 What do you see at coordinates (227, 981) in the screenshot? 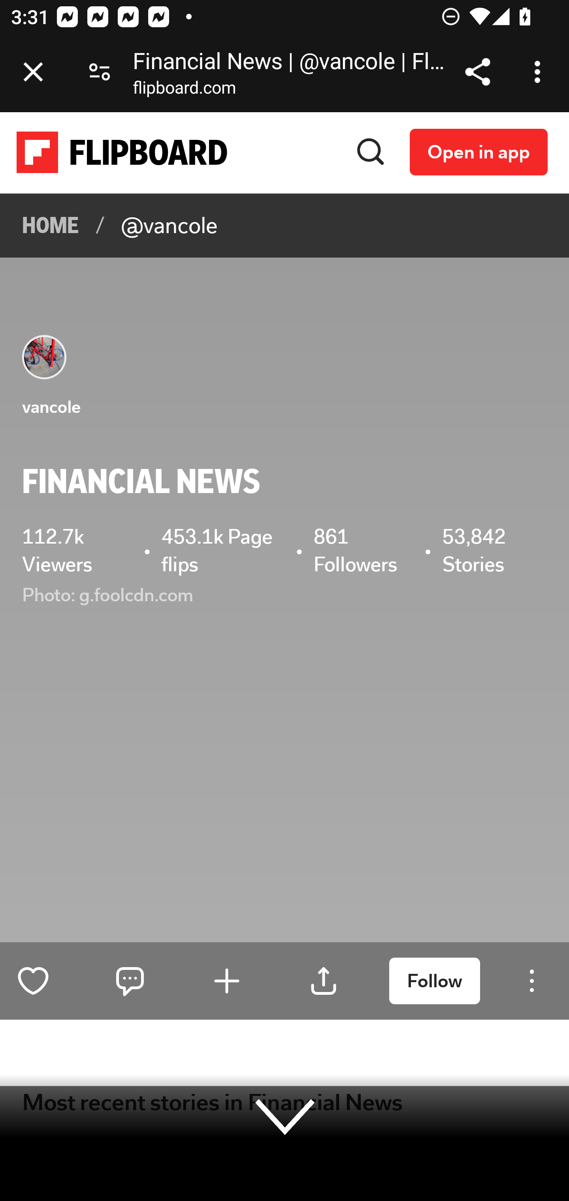
I see `Flip` at bounding box center [227, 981].